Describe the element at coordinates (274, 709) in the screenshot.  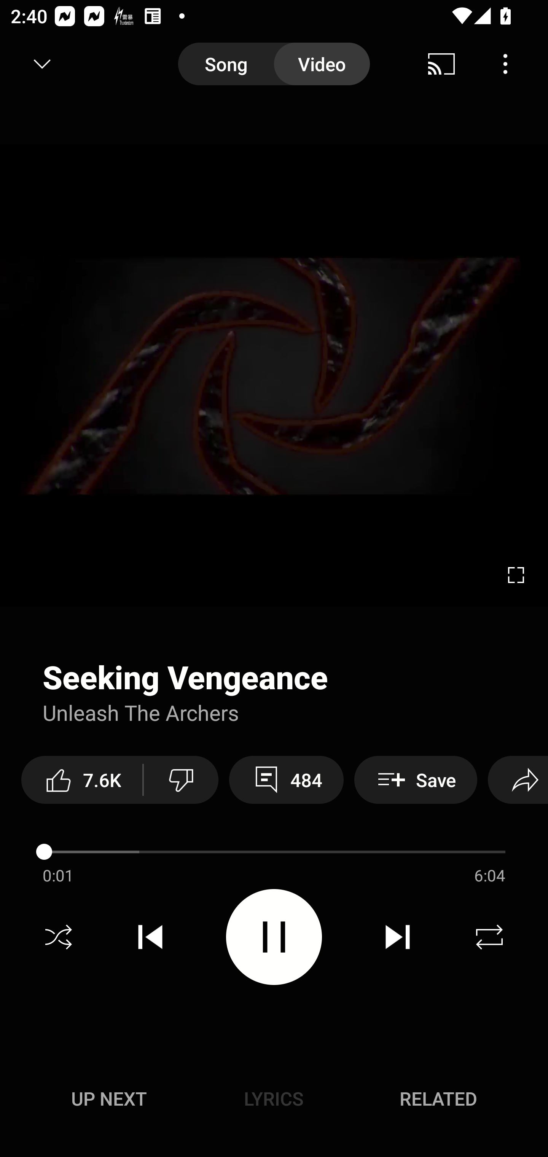
I see `Action menu` at that location.